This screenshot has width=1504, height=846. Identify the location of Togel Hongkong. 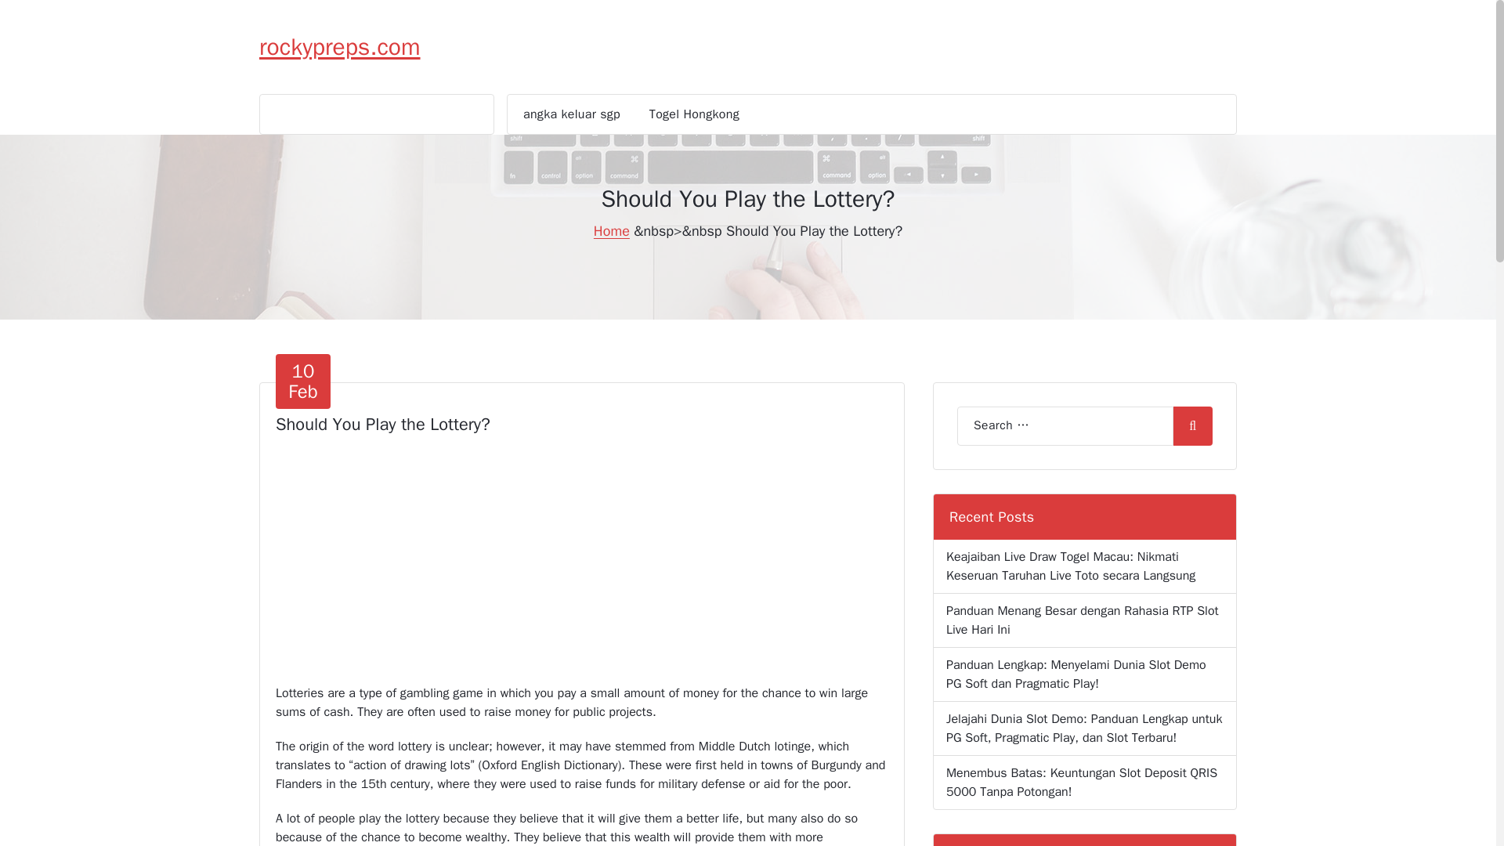
(694, 114).